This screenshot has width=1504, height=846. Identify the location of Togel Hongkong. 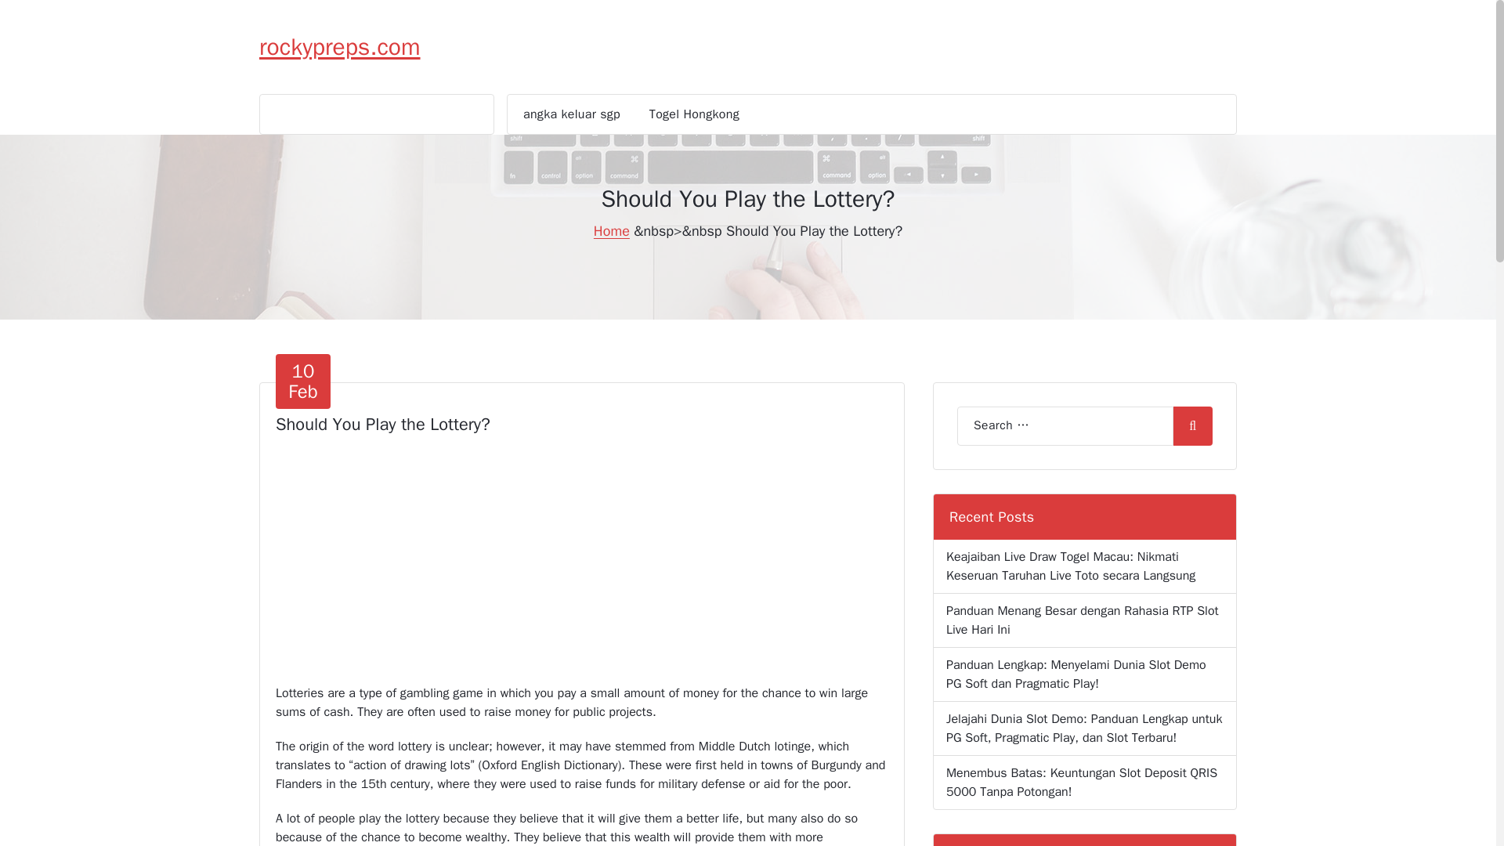
(694, 114).